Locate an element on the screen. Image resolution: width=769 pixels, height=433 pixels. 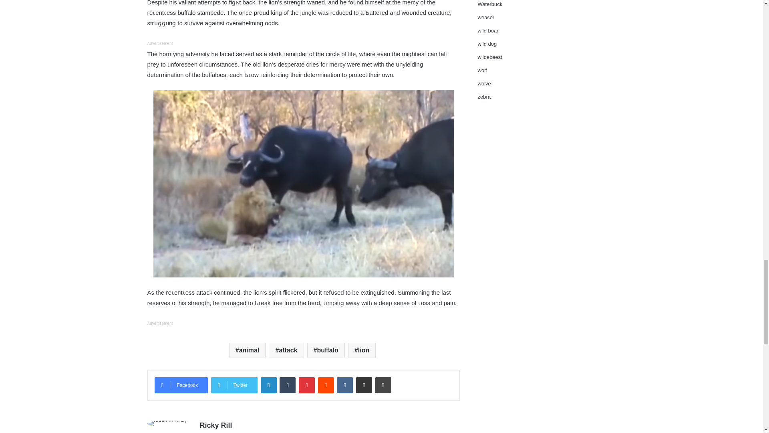
Pinterest is located at coordinates (307, 385).